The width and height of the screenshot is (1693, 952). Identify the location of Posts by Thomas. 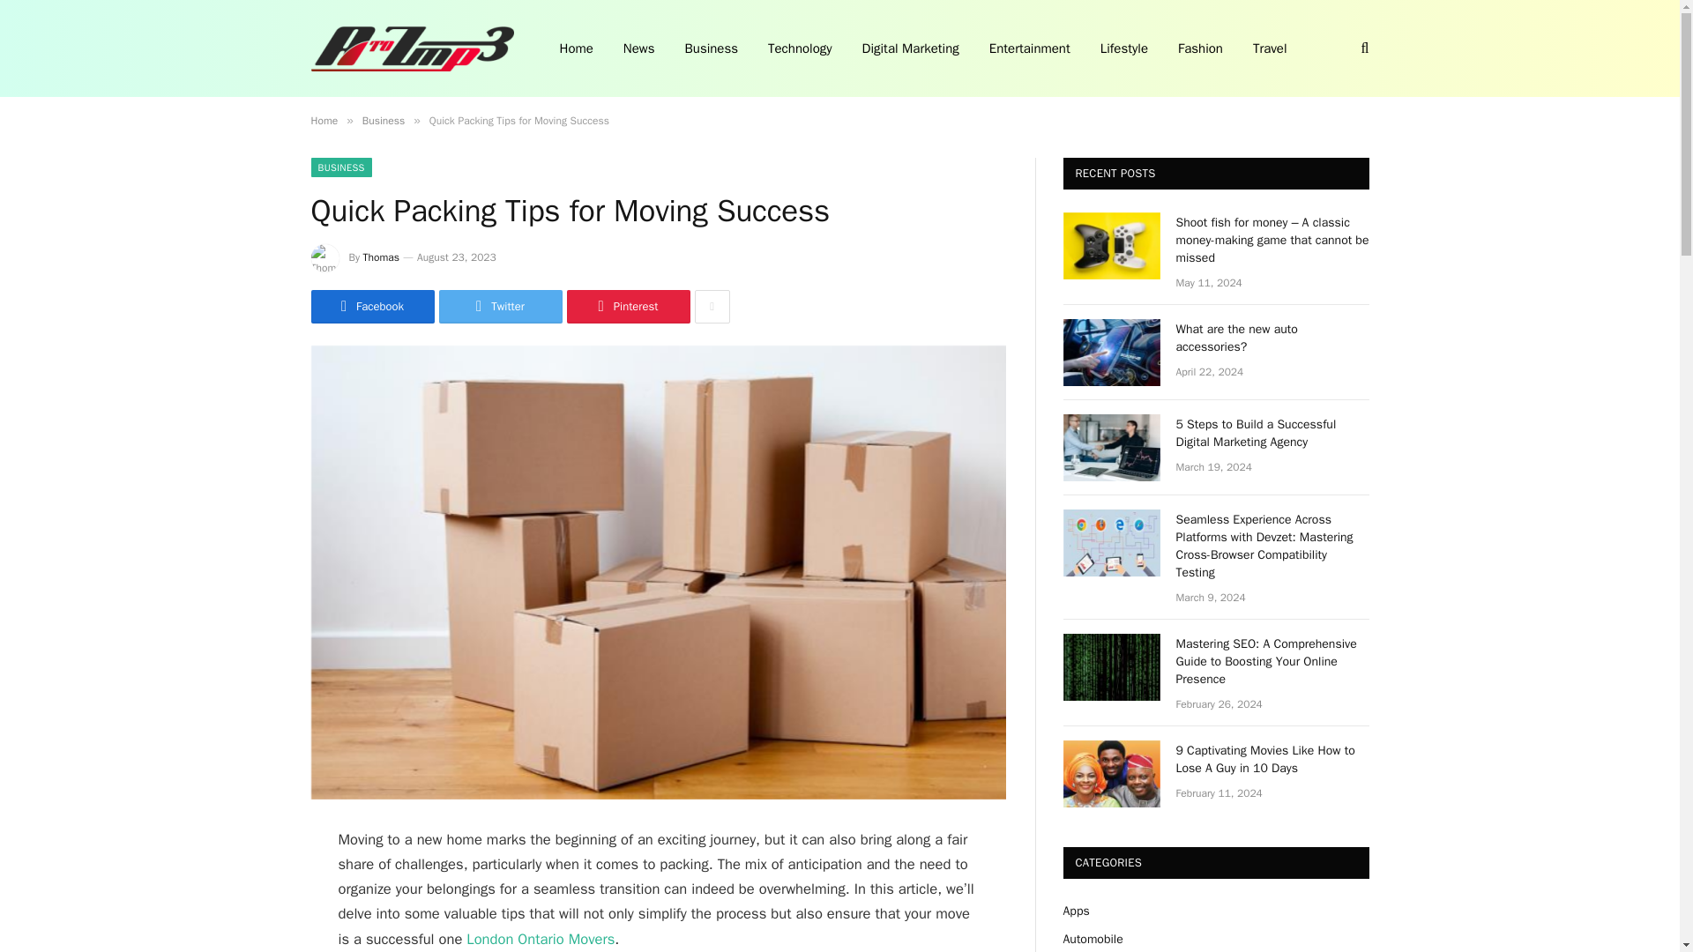
(381, 257).